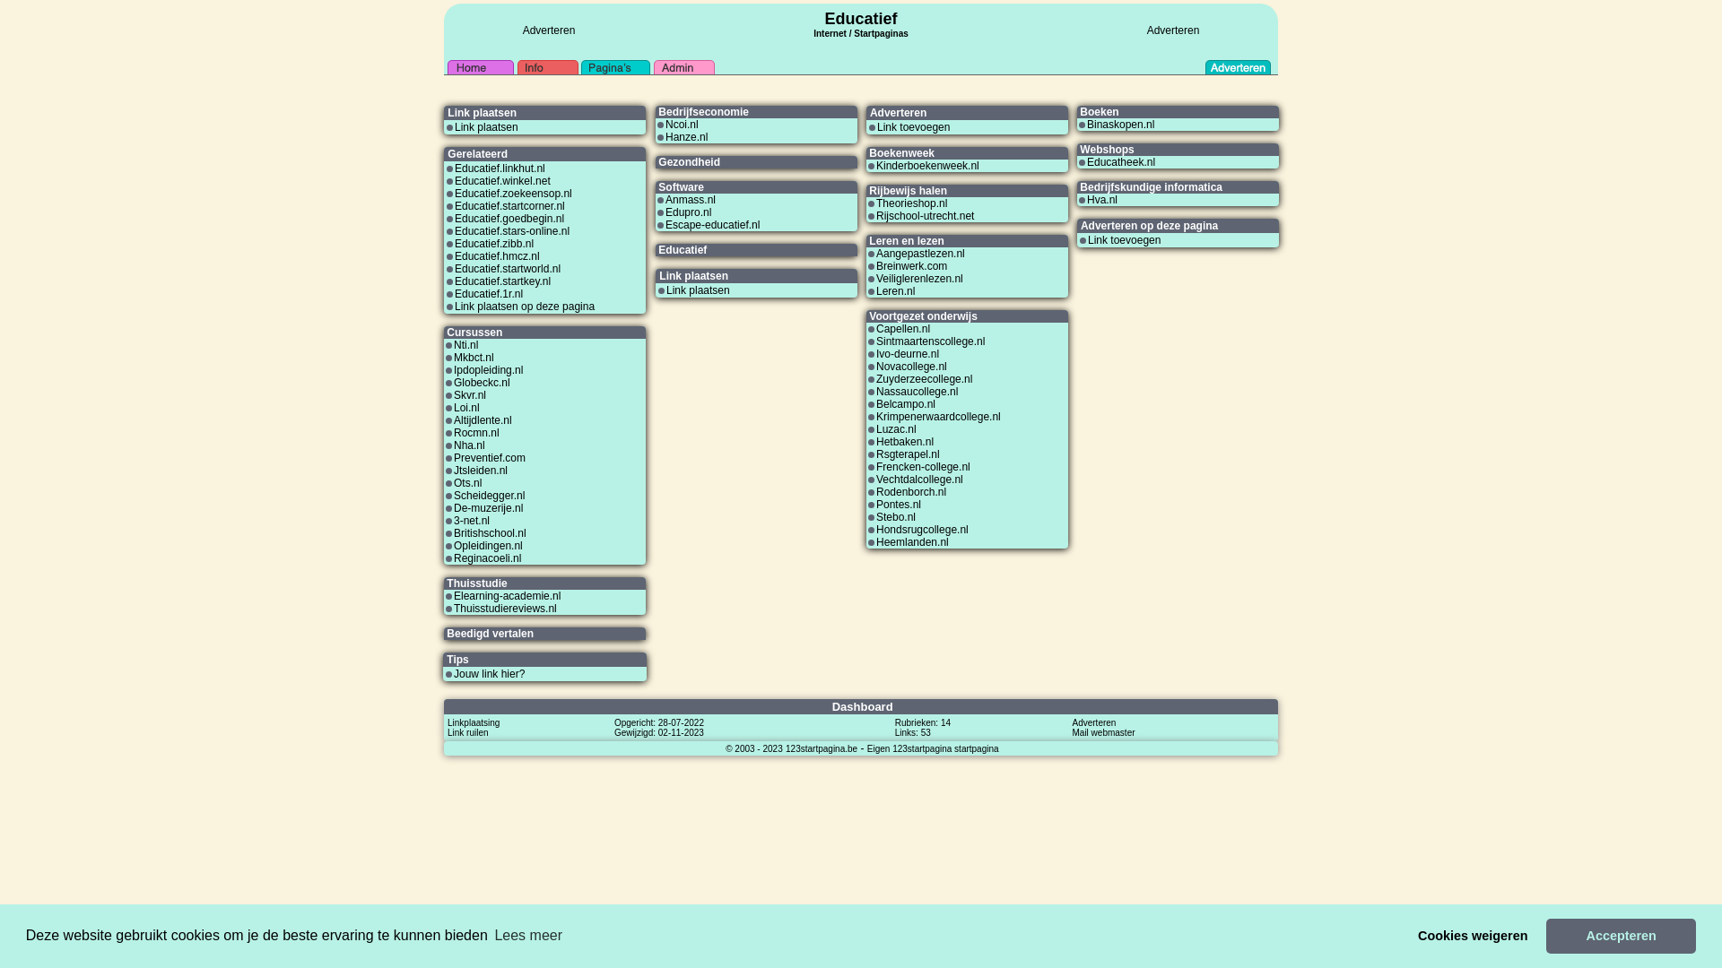  What do you see at coordinates (903, 328) in the screenshot?
I see `Capellen.nl` at bounding box center [903, 328].